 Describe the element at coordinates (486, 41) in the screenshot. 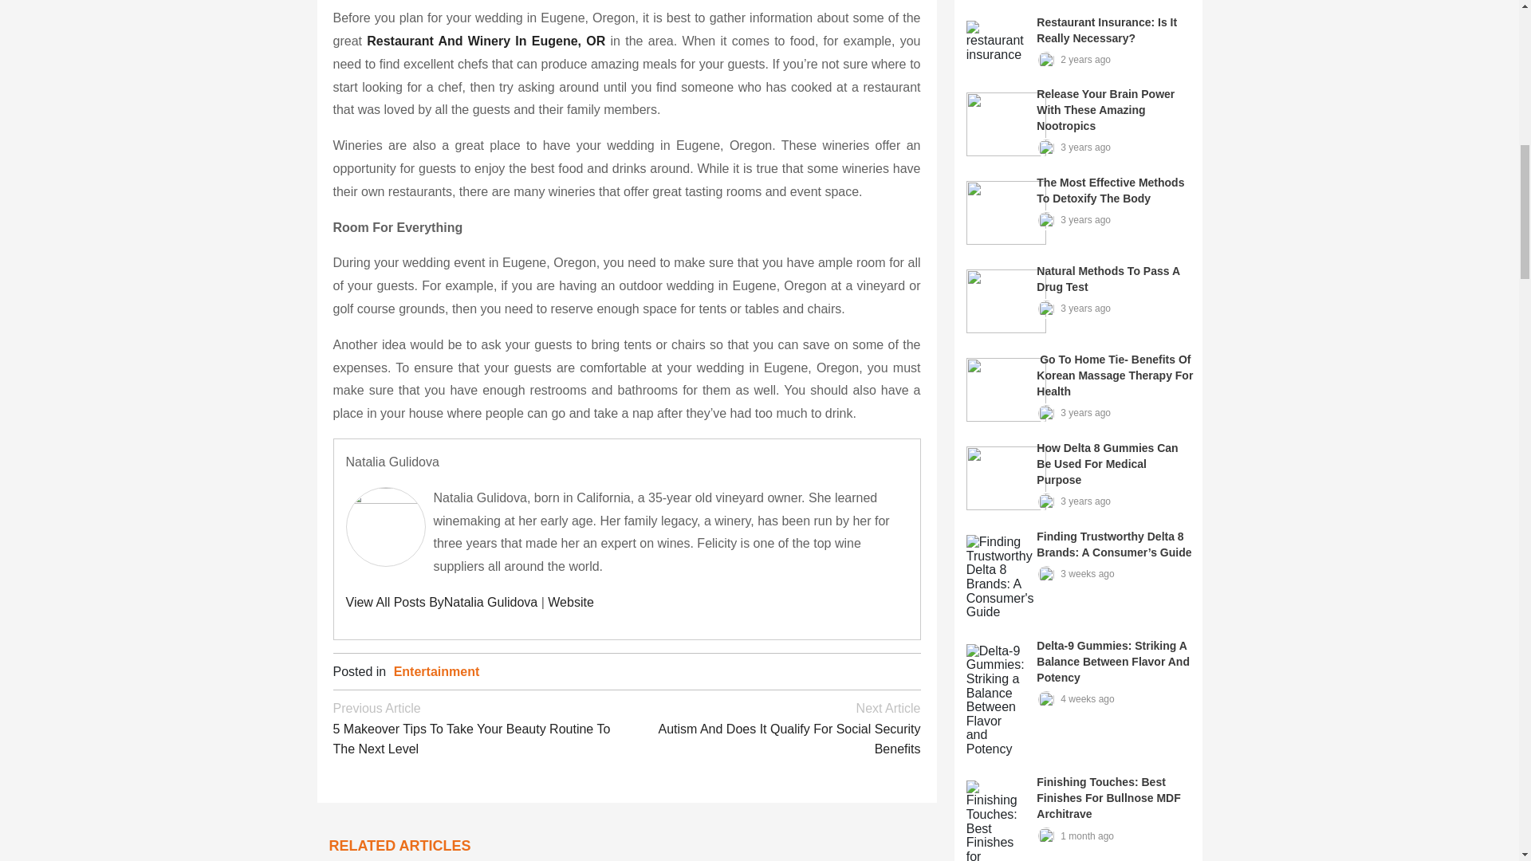

I see `Restaurant And Winery In Eugene, OR` at that location.